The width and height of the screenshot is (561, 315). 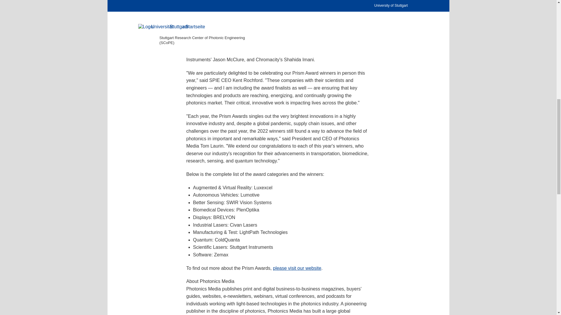 I want to click on To the top of the page, so click(x=437, y=15).